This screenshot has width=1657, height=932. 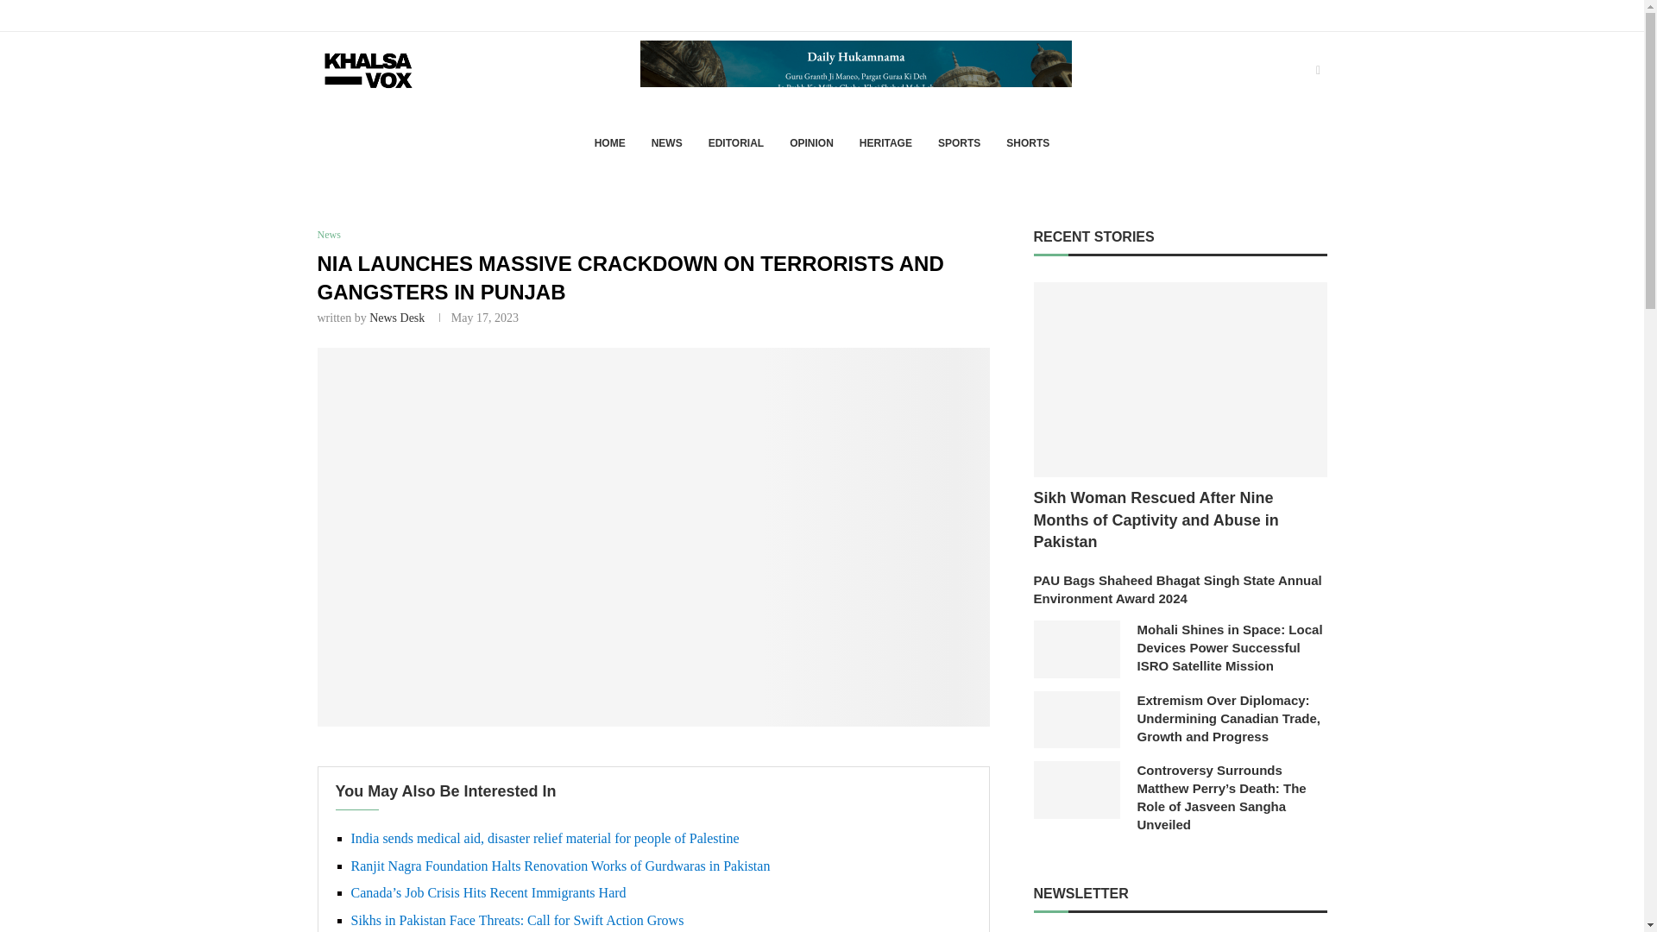 I want to click on EDITORIAL, so click(x=736, y=143).